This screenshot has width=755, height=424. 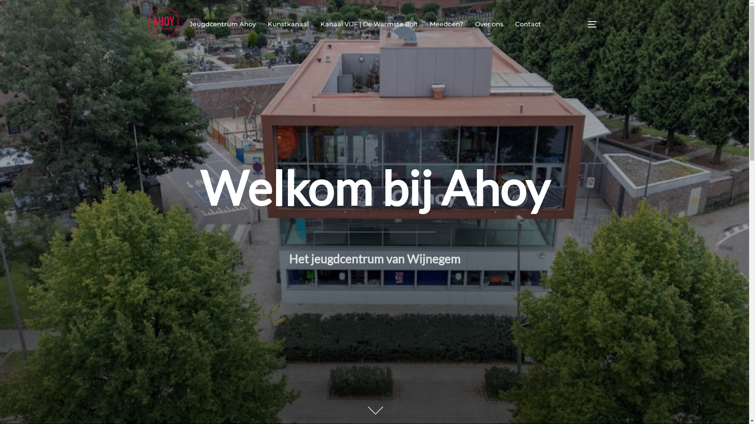 What do you see at coordinates (223, 24) in the screenshot?
I see `Jeugdcentrum Ahoy` at bounding box center [223, 24].